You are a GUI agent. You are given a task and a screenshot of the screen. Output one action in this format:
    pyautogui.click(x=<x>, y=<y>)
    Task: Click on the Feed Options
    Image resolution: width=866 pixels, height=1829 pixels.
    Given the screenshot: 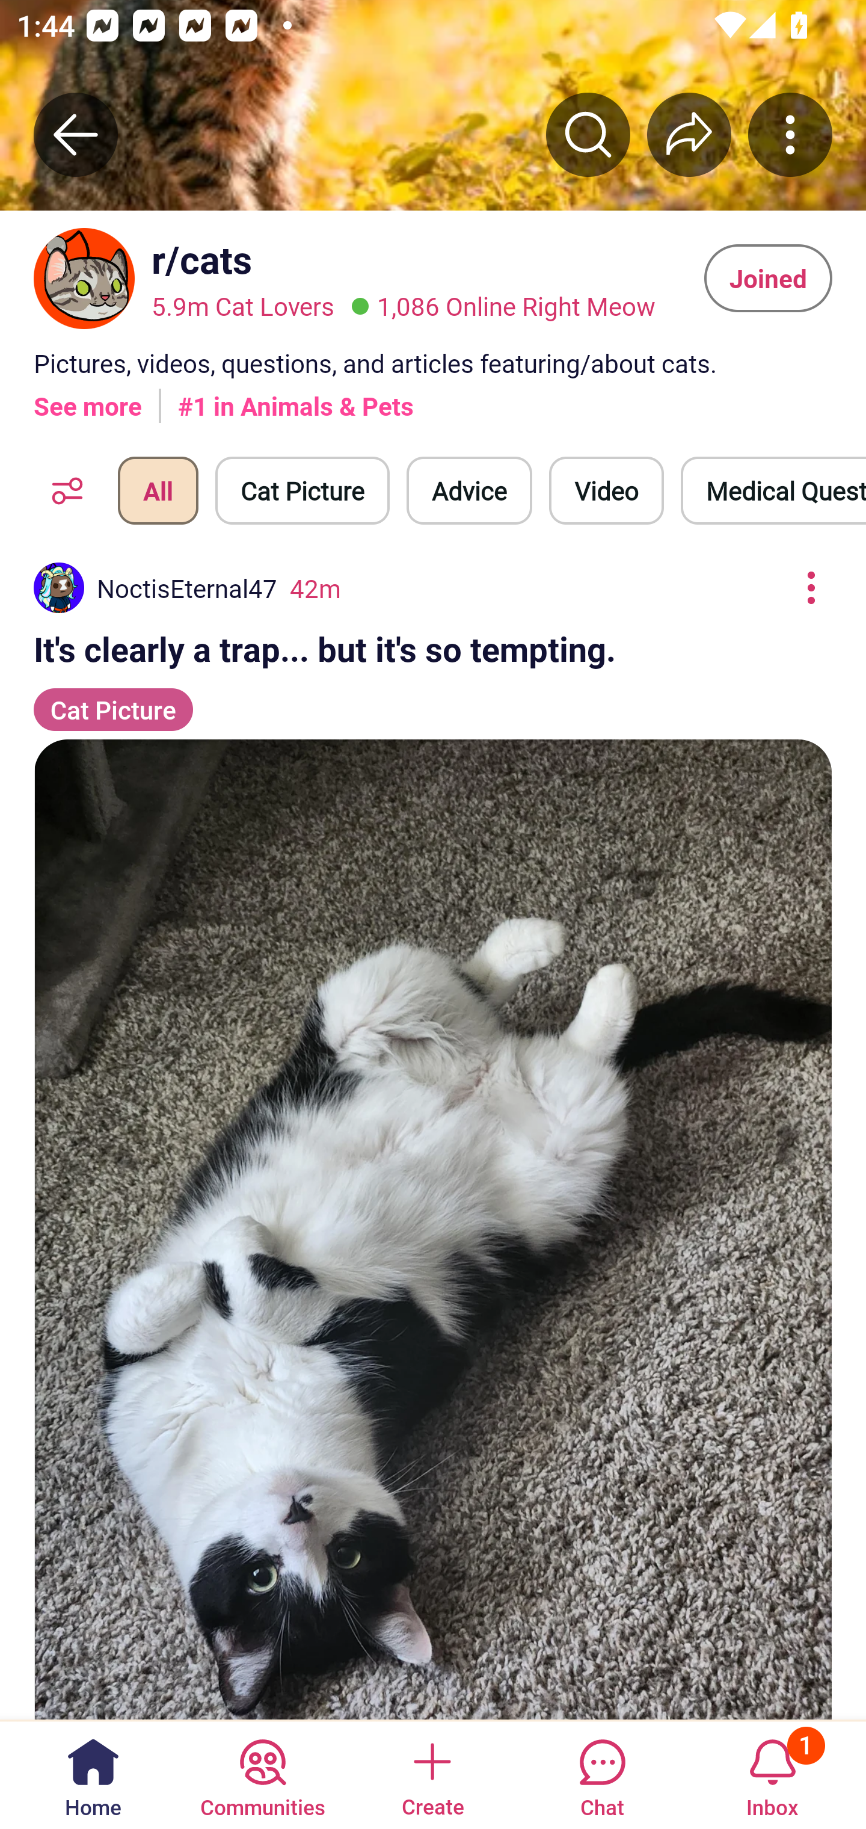 What is the action you would take?
    pyautogui.click(x=61, y=491)
    